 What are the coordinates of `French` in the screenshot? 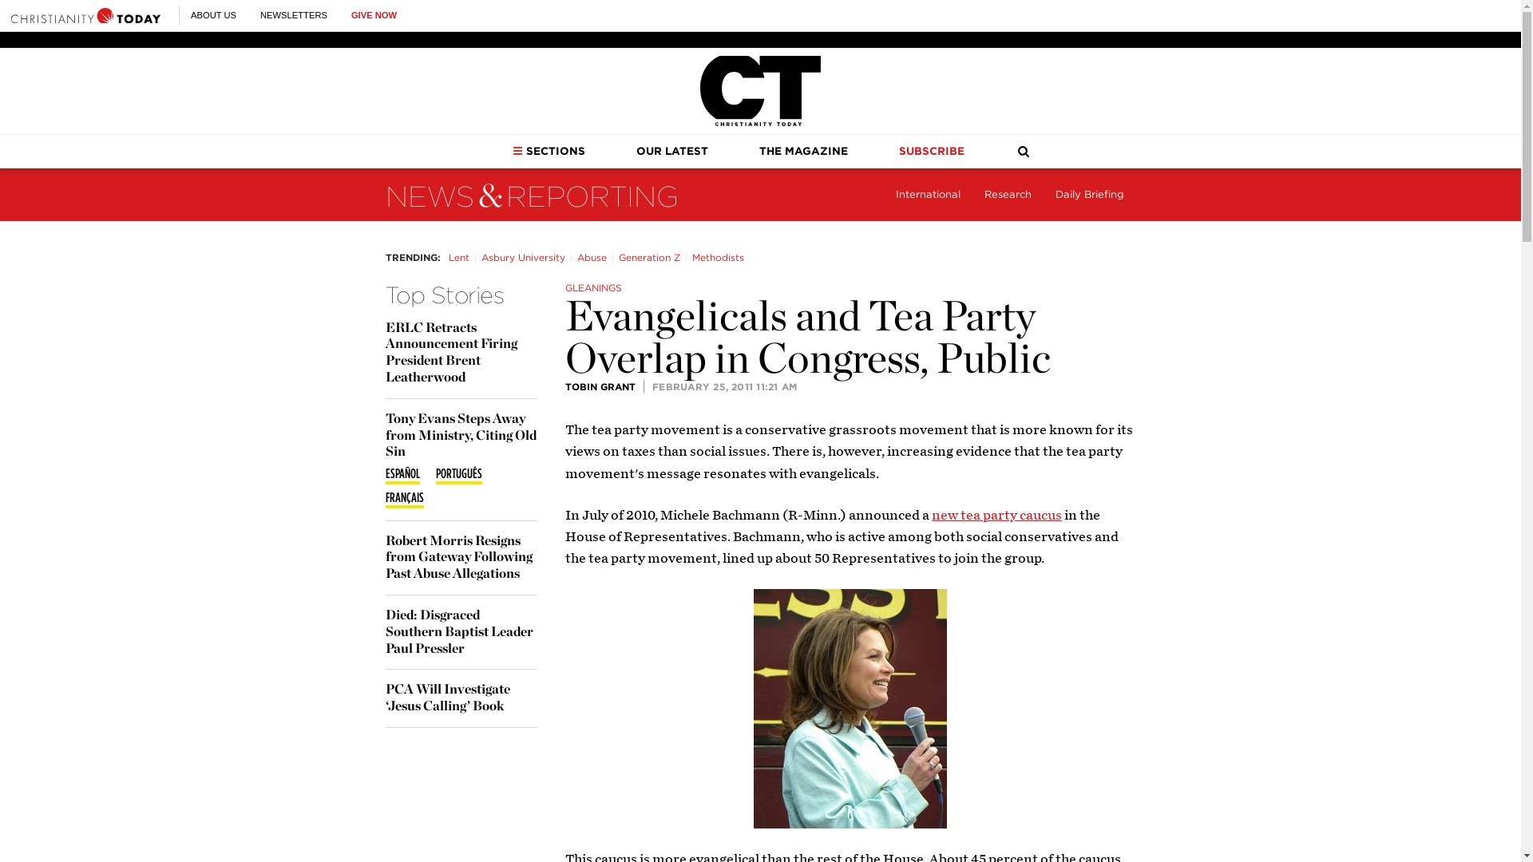 It's located at (403, 500).